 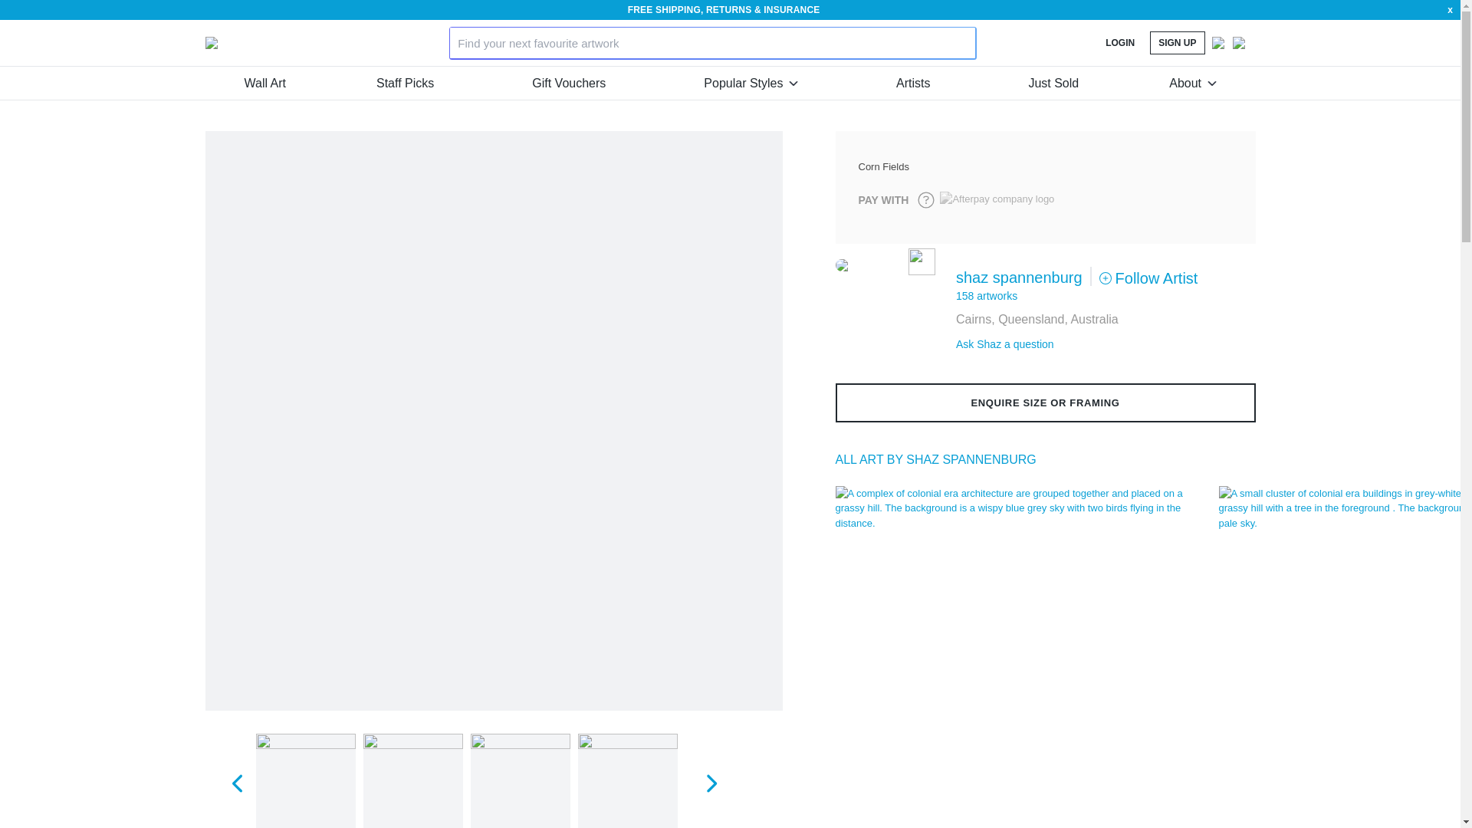 I want to click on x, so click(x=1450, y=9).